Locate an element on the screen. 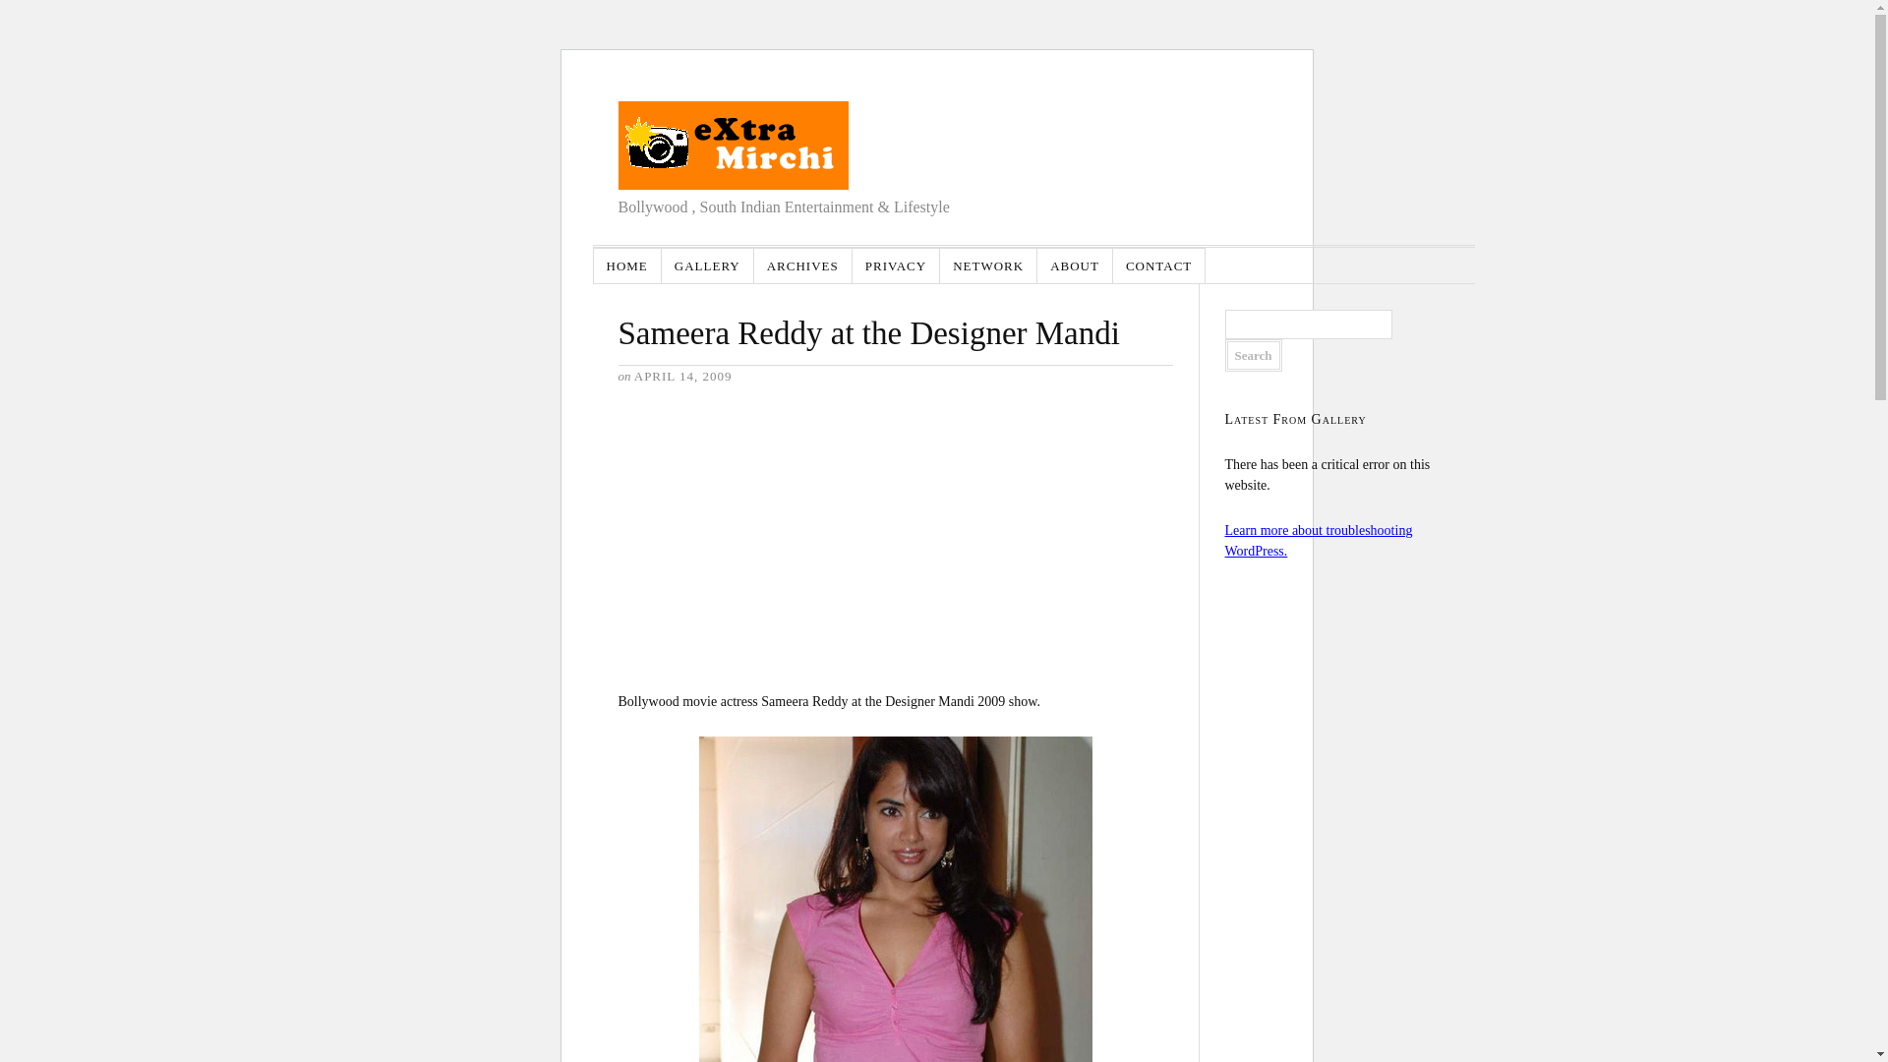 The image size is (1888, 1062). GALLERY is located at coordinates (708, 265).